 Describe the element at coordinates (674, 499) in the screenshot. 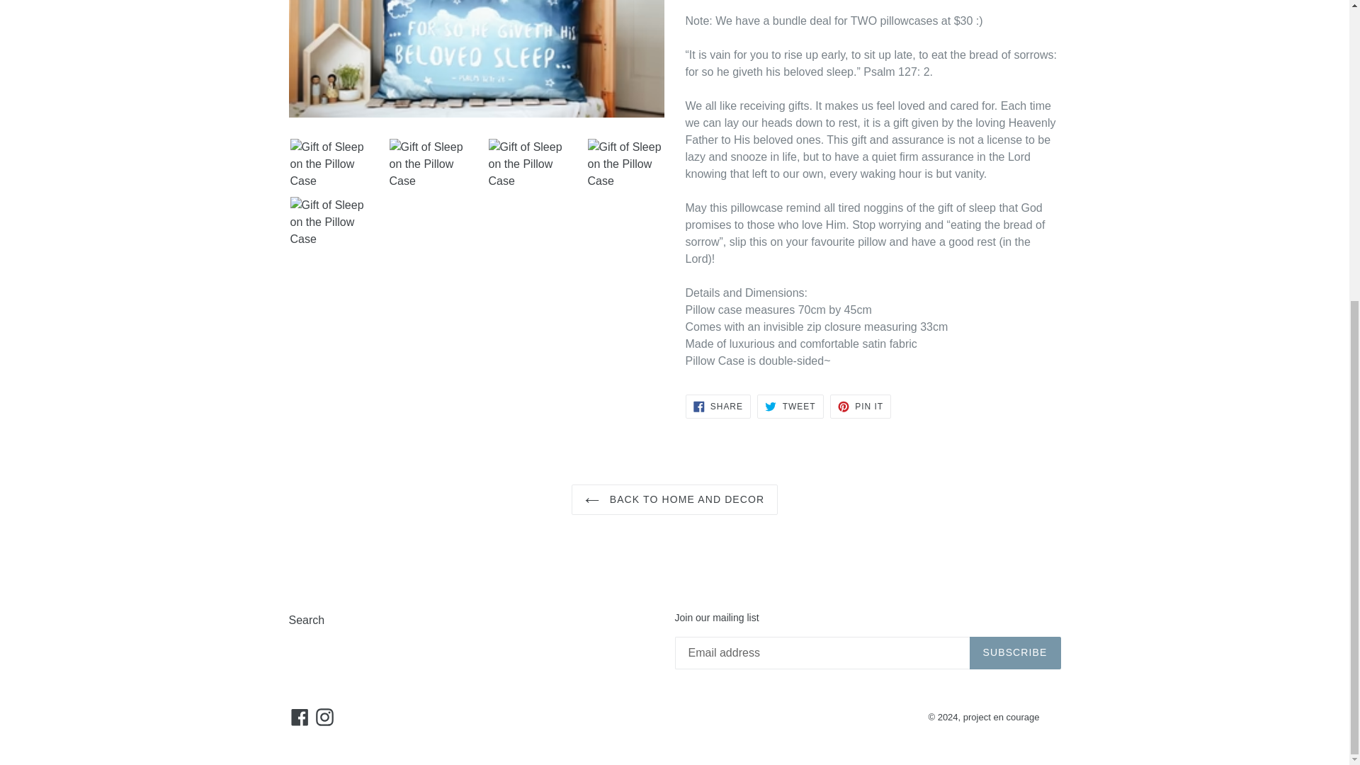

I see `BACK TO HOME AND DECOR` at that location.